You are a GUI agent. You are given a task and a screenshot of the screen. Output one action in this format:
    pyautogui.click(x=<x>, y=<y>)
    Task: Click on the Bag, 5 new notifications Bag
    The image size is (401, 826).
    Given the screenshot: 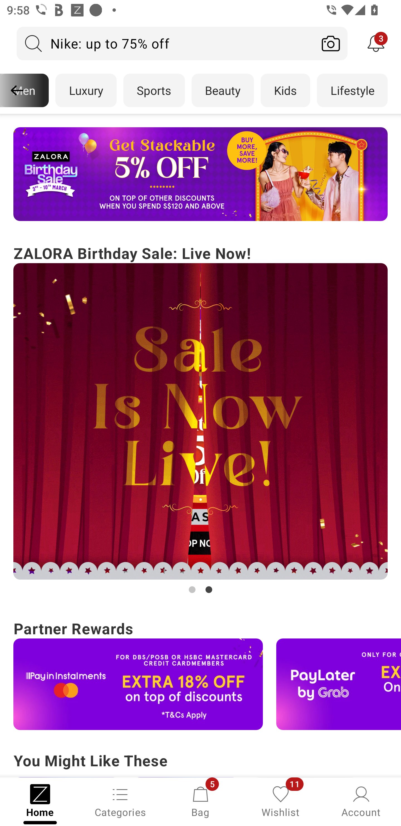 What is the action you would take?
    pyautogui.click(x=200, y=801)
    